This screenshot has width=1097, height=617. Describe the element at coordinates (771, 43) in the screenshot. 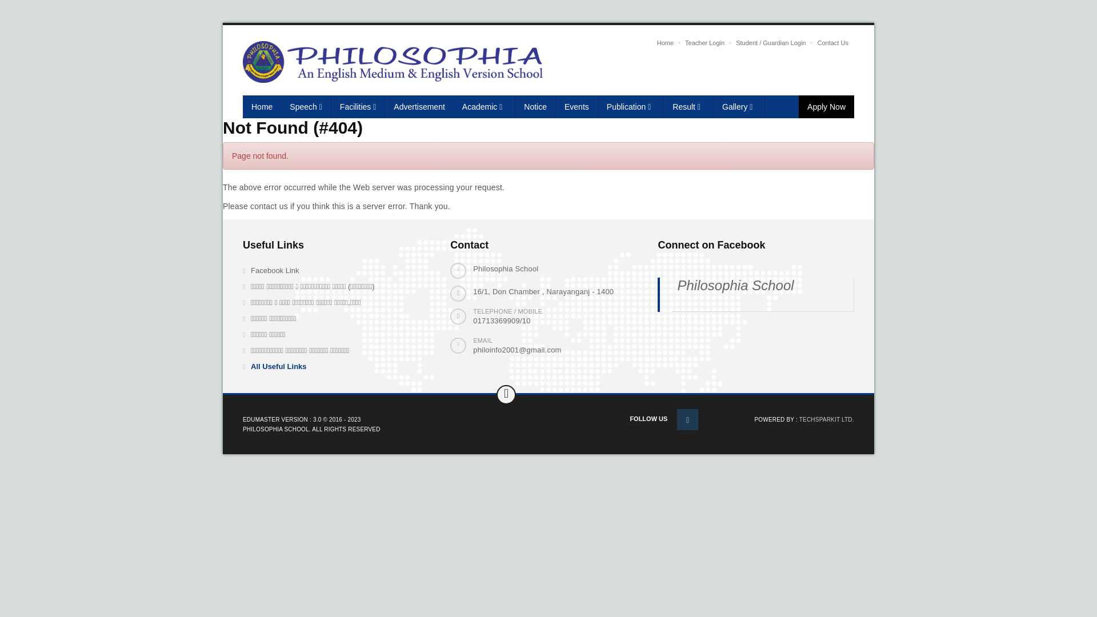

I see `Student / Guardian Login` at that location.